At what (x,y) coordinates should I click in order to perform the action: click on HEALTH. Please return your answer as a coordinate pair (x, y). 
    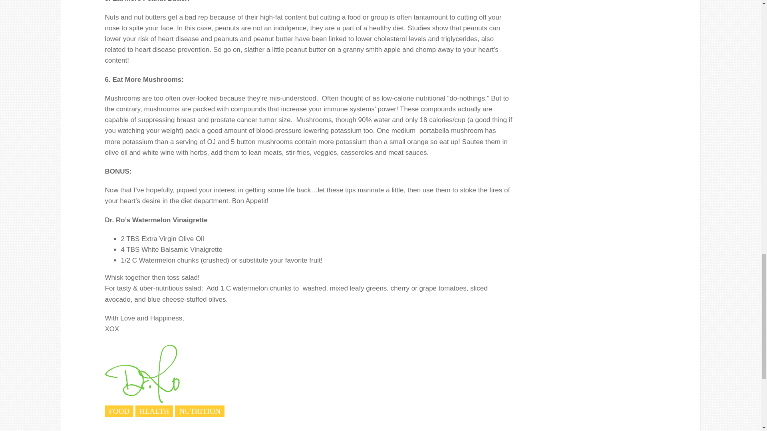
    Looking at the image, I should click on (154, 411).